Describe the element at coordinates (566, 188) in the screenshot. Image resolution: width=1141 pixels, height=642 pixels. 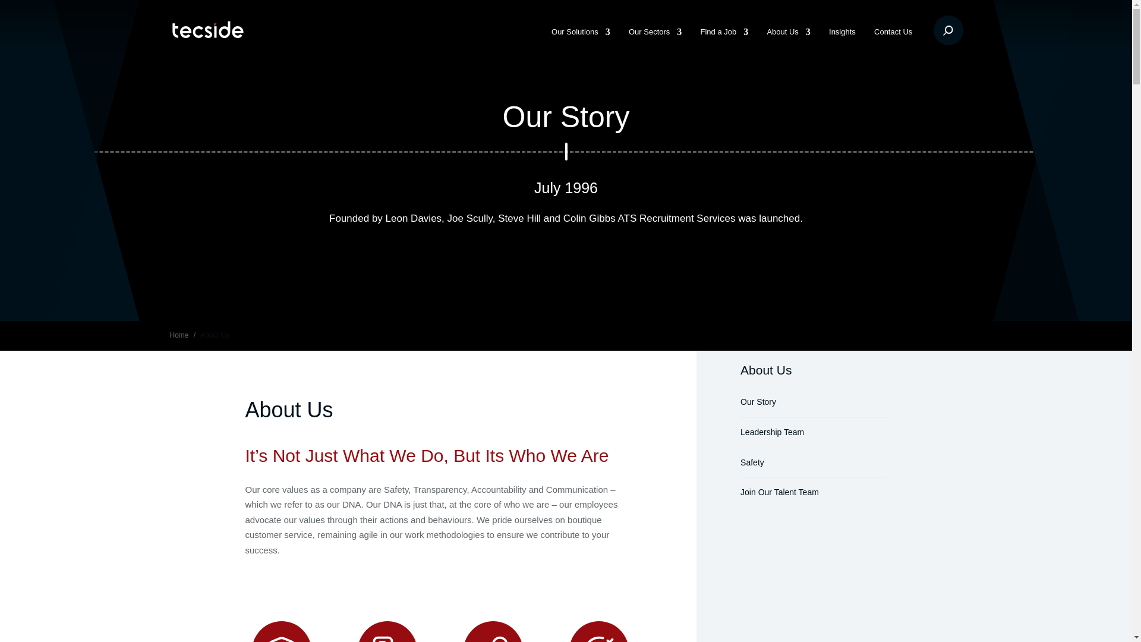
I see `July 1996` at that location.